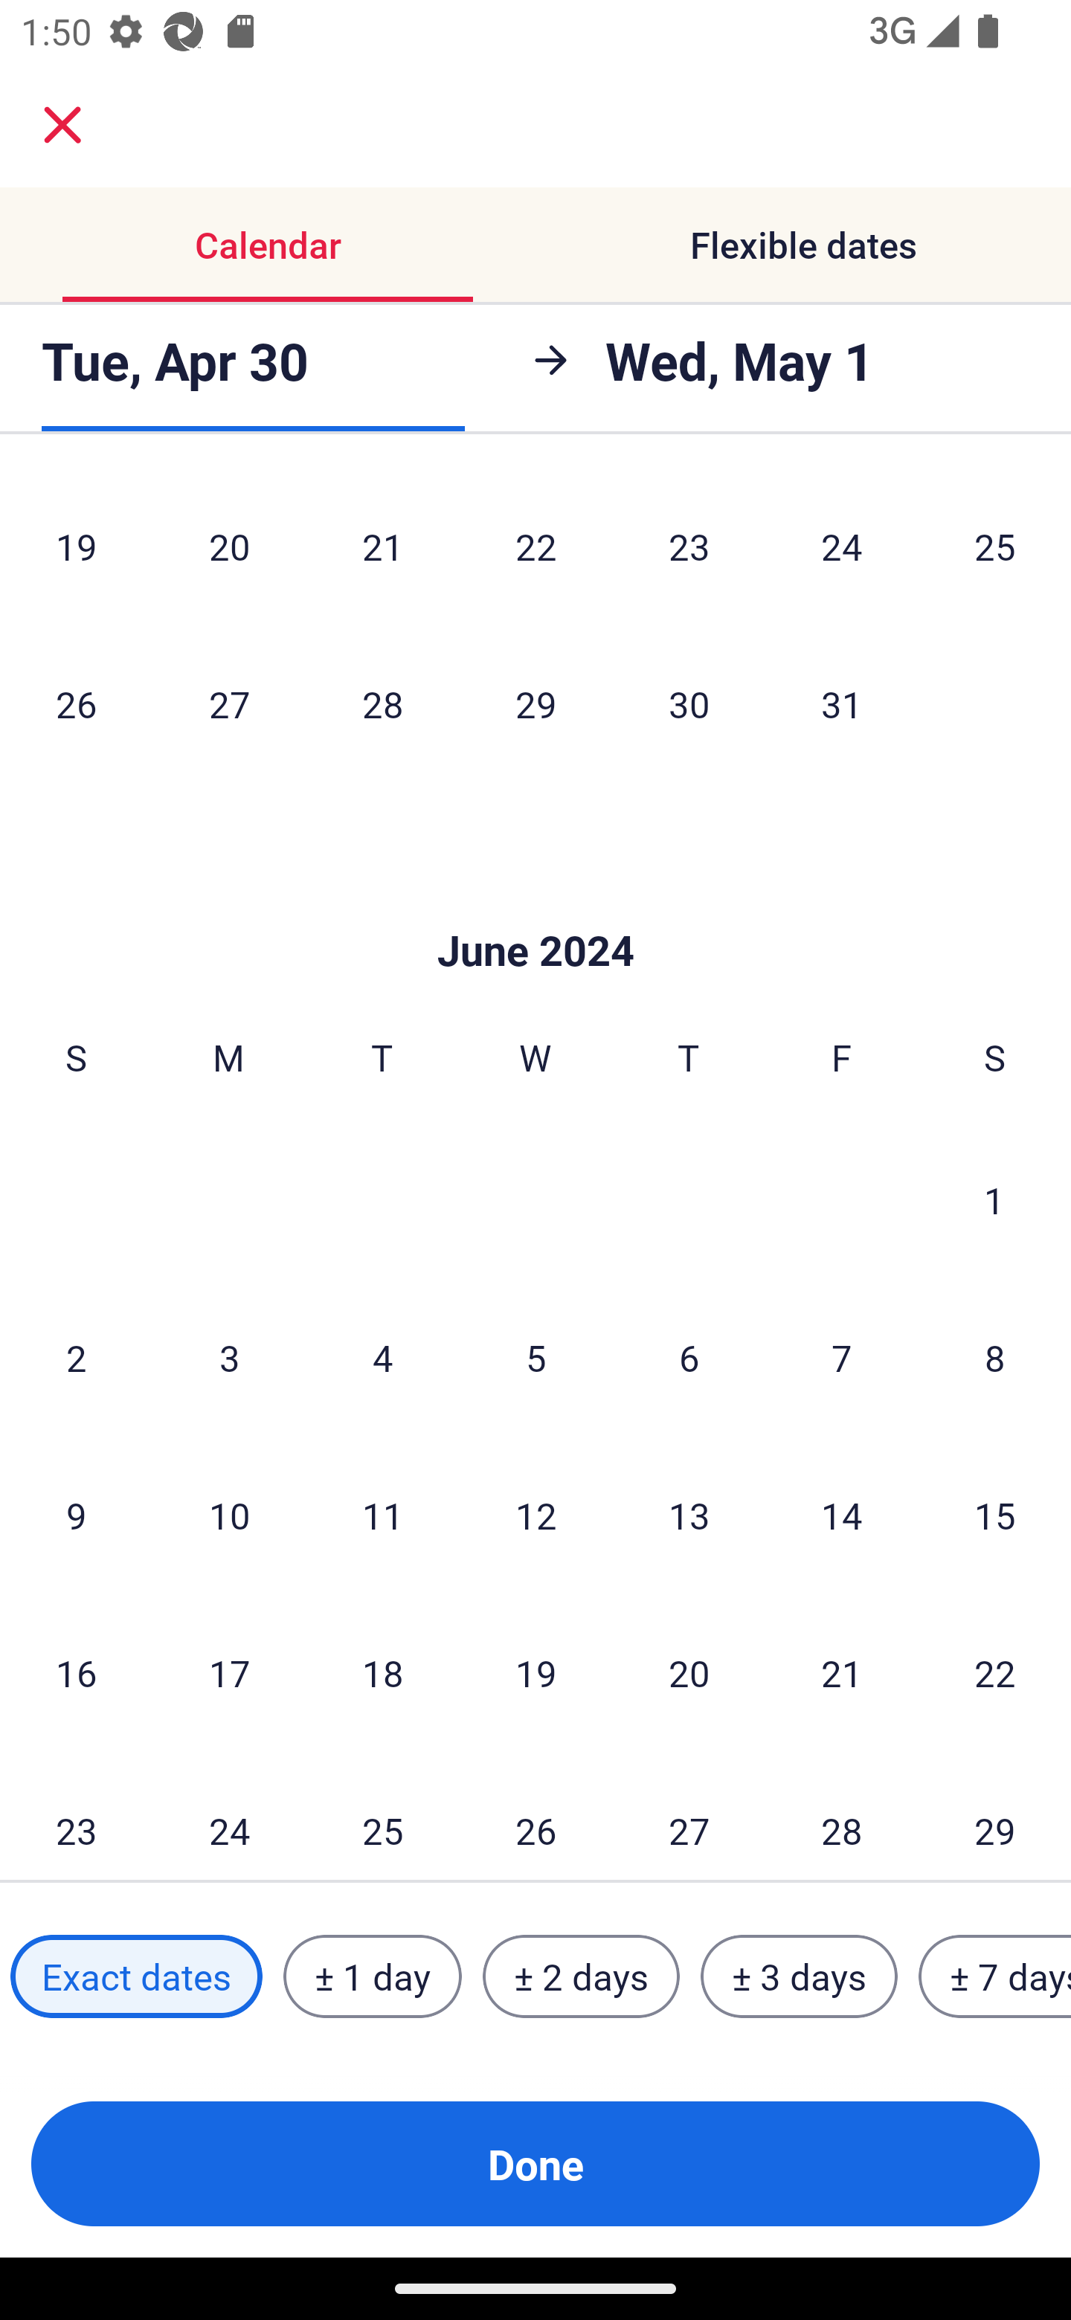 The image size is (1071, 2320). Describe the element at coordinates (995, 1672) in the screenshot. I see `22 Saturday, June 22, 2024` at that location.